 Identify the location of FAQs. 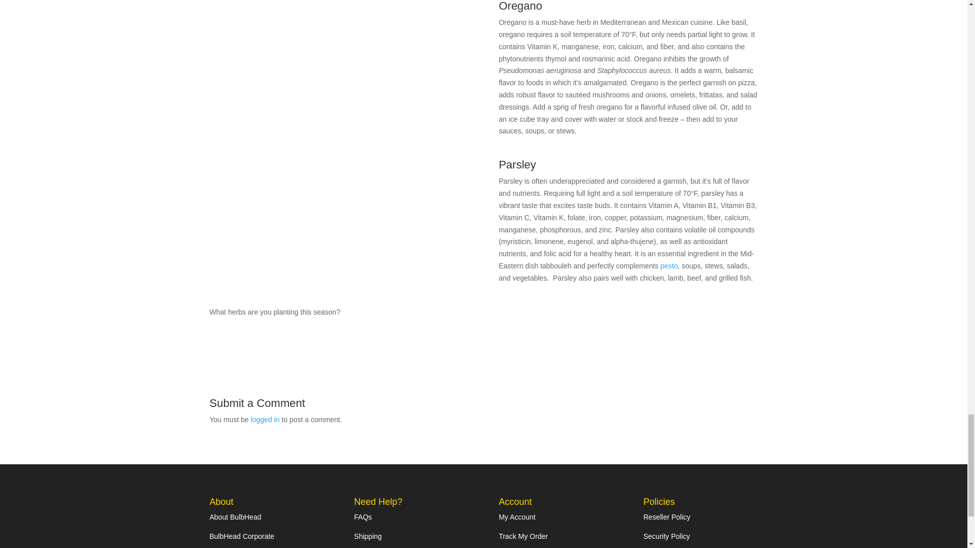
(363, 517).